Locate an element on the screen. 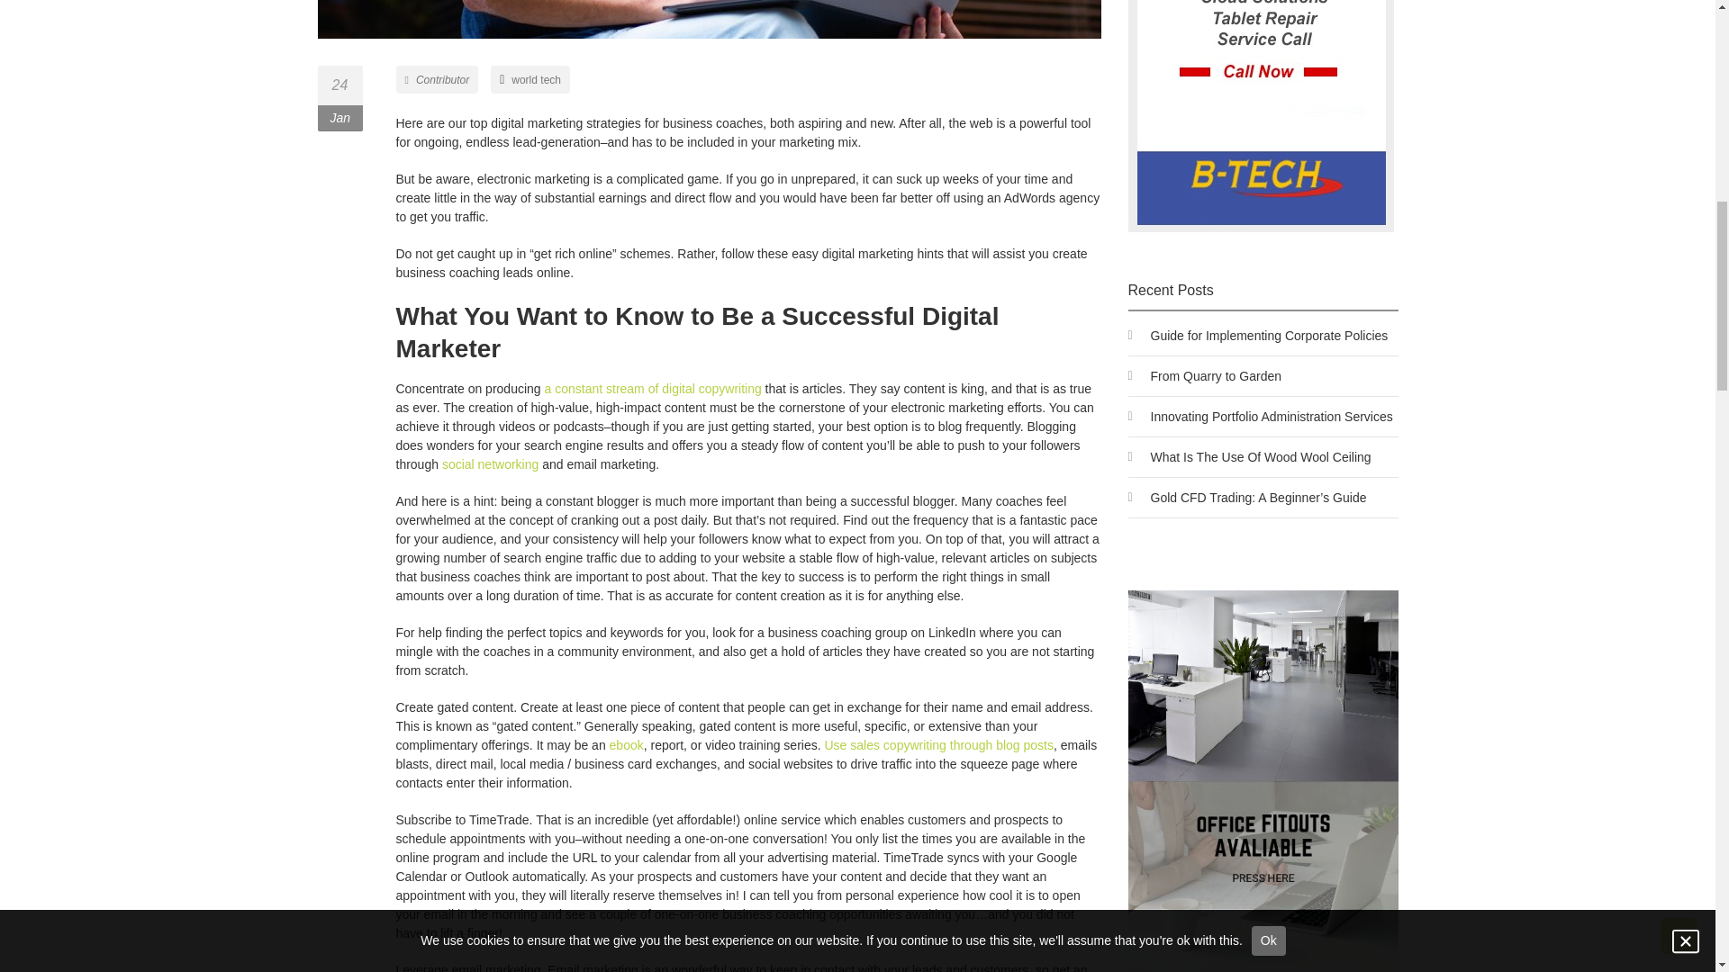 This screenshot has height=972, width=1729. a constant stream of digital copywriting is located at coordinates (652, 389).